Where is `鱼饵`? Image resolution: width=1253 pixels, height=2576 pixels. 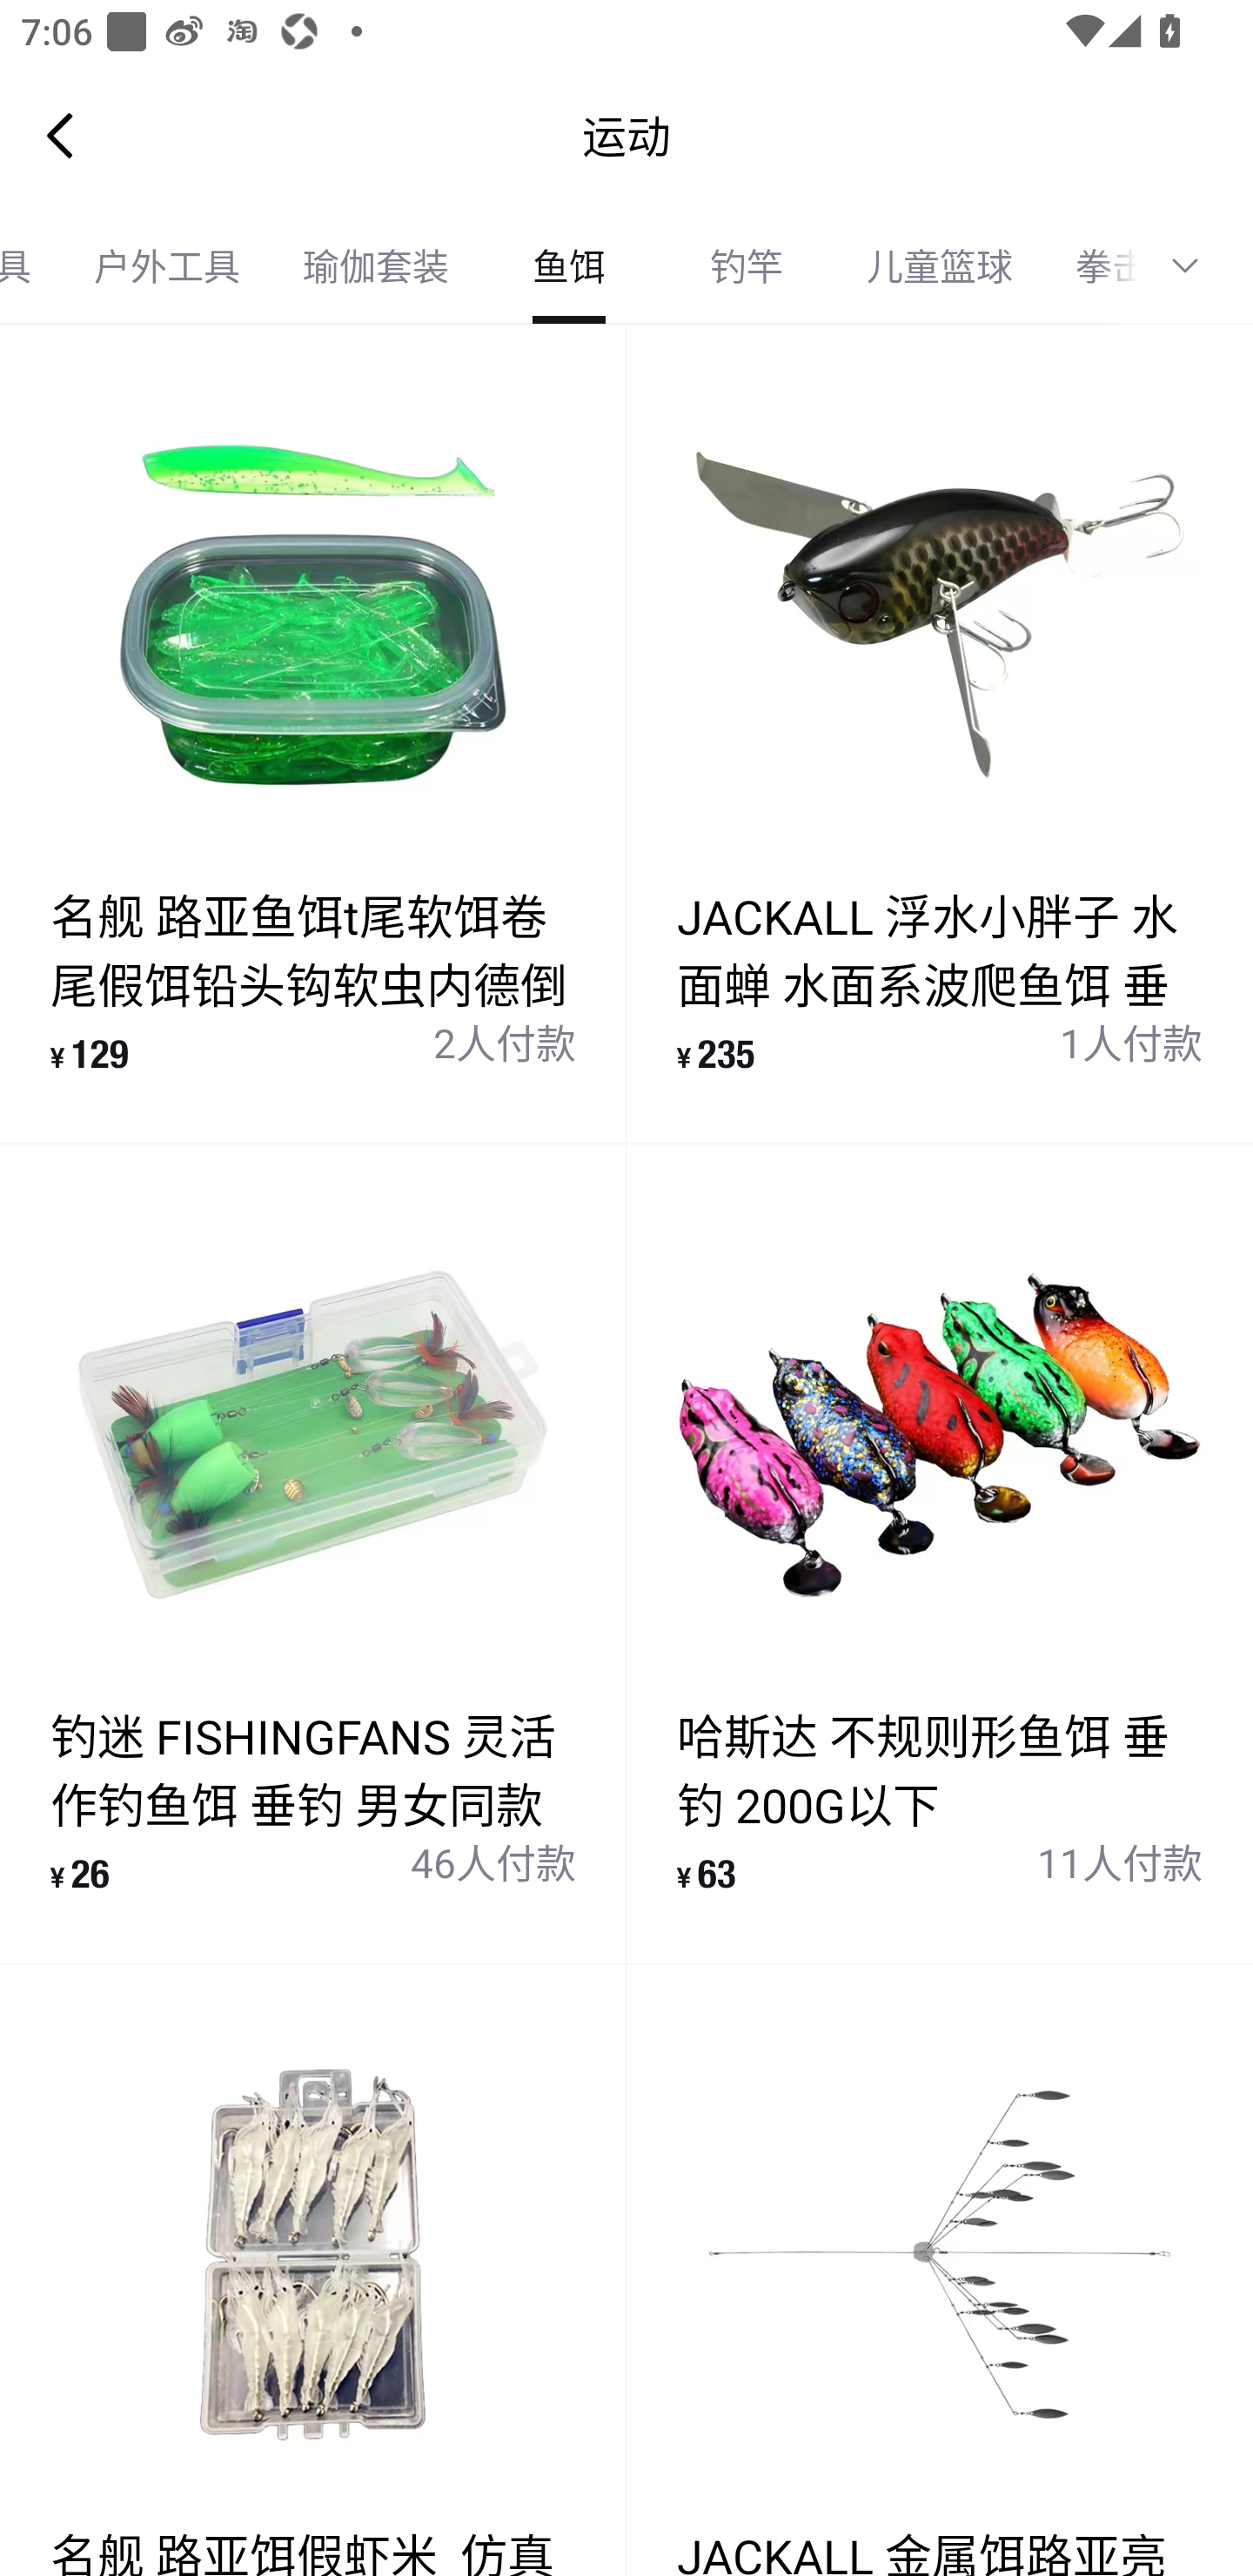
鱼饵 is located at coordinates (569, 266).